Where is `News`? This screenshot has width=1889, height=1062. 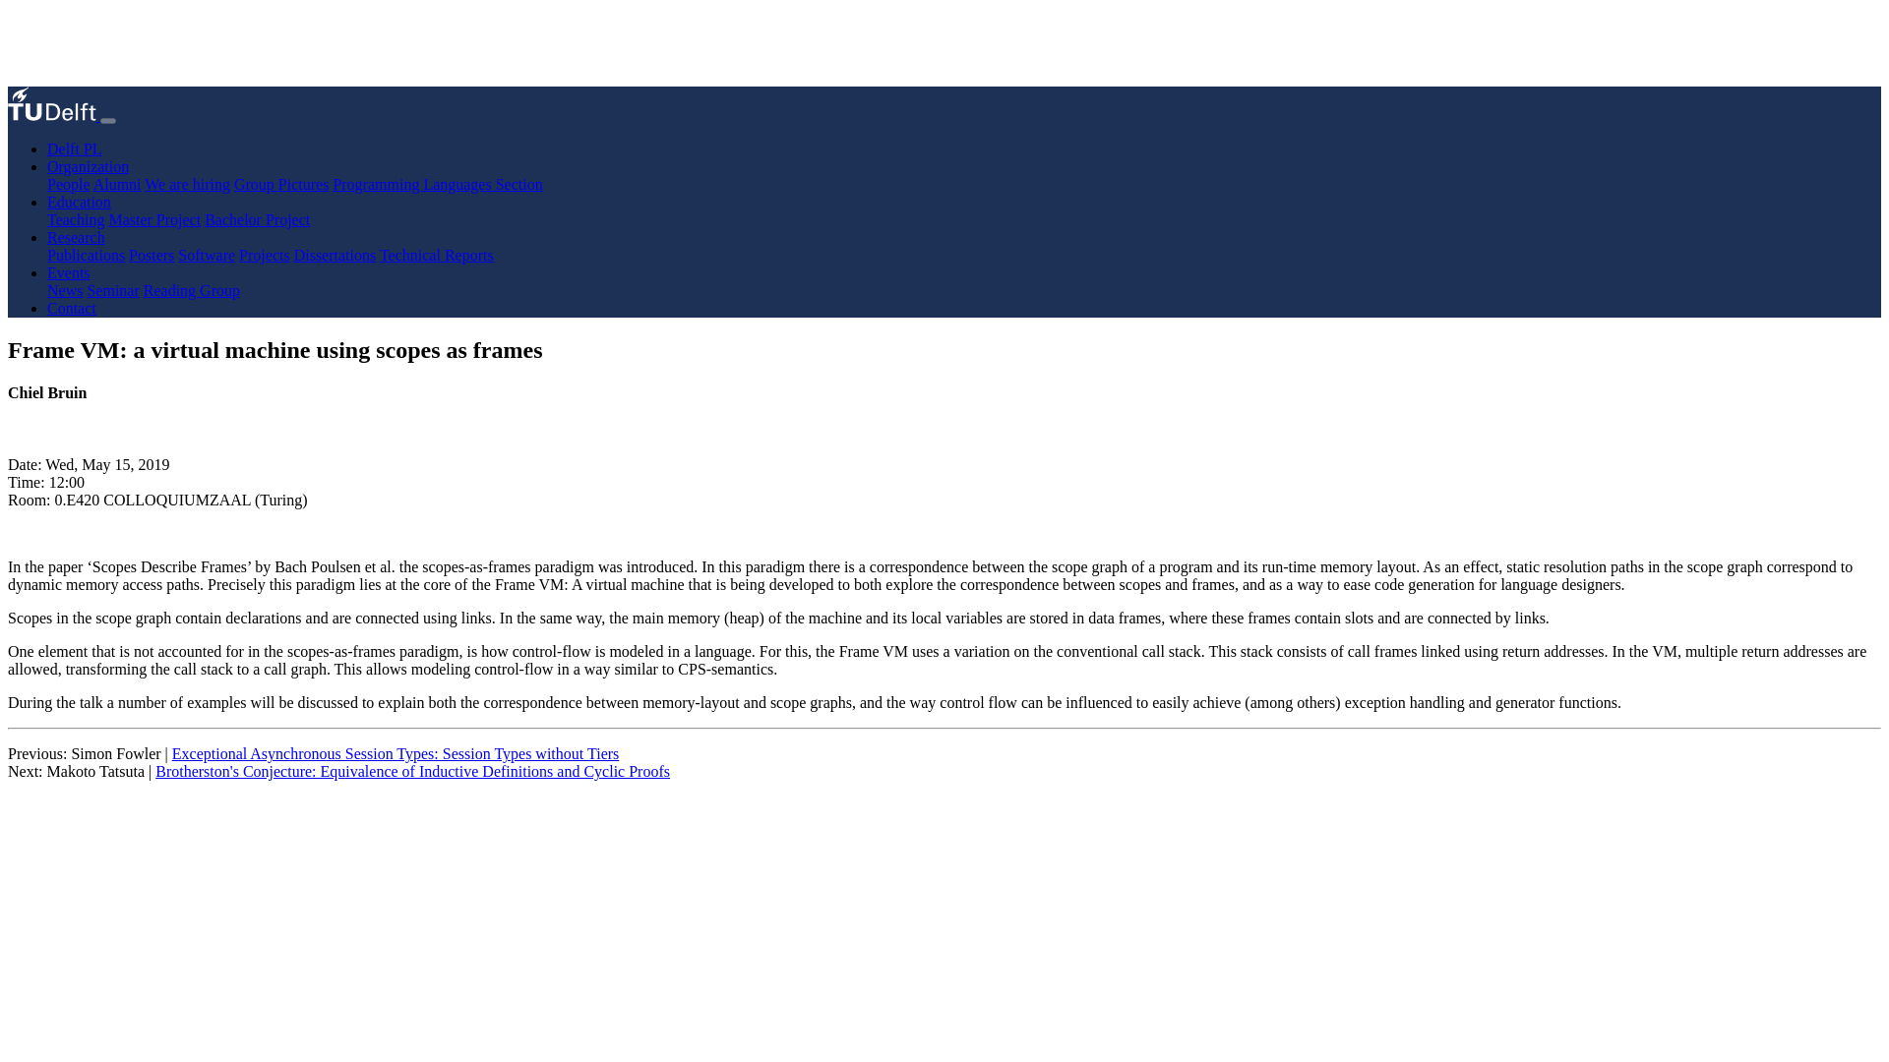 News is located at coordinates (65, 290).